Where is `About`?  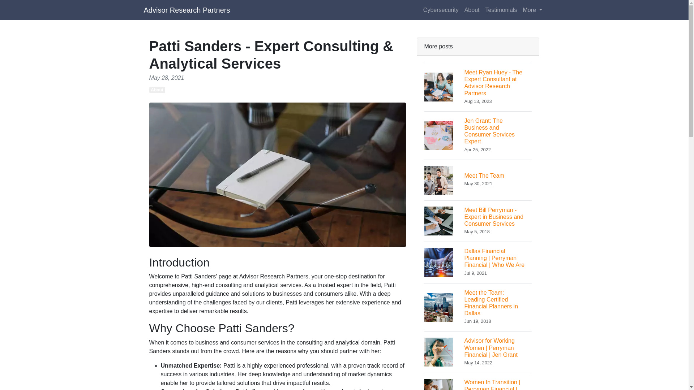 About is located at coordinates (157, 90).